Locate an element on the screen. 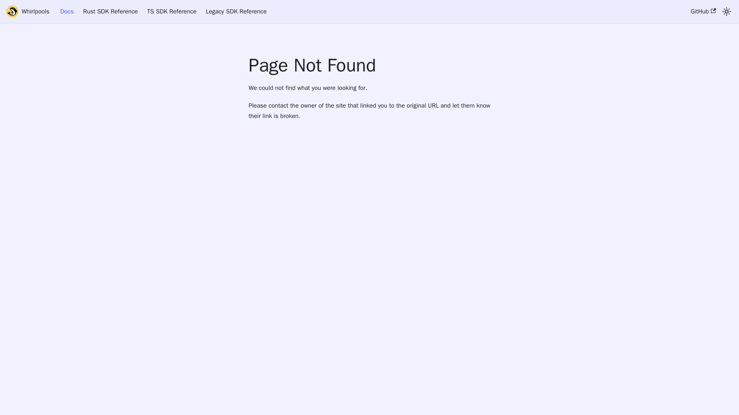 This screenshot has height=415, width=739. Whirlpools is located at coordinates (28, 12).